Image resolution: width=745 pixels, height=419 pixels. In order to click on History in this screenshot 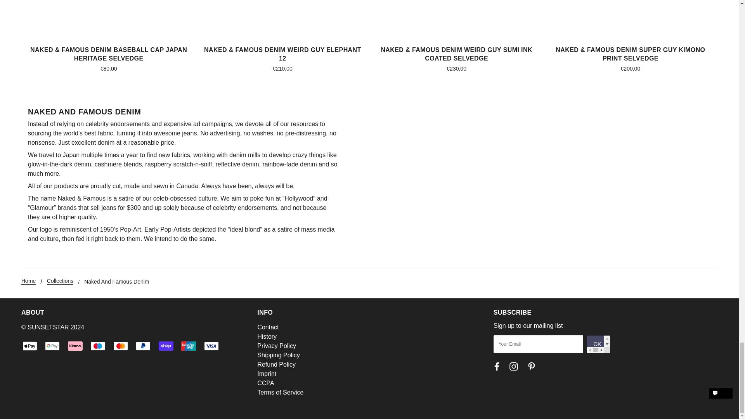, I will do `click(267, 336)`.